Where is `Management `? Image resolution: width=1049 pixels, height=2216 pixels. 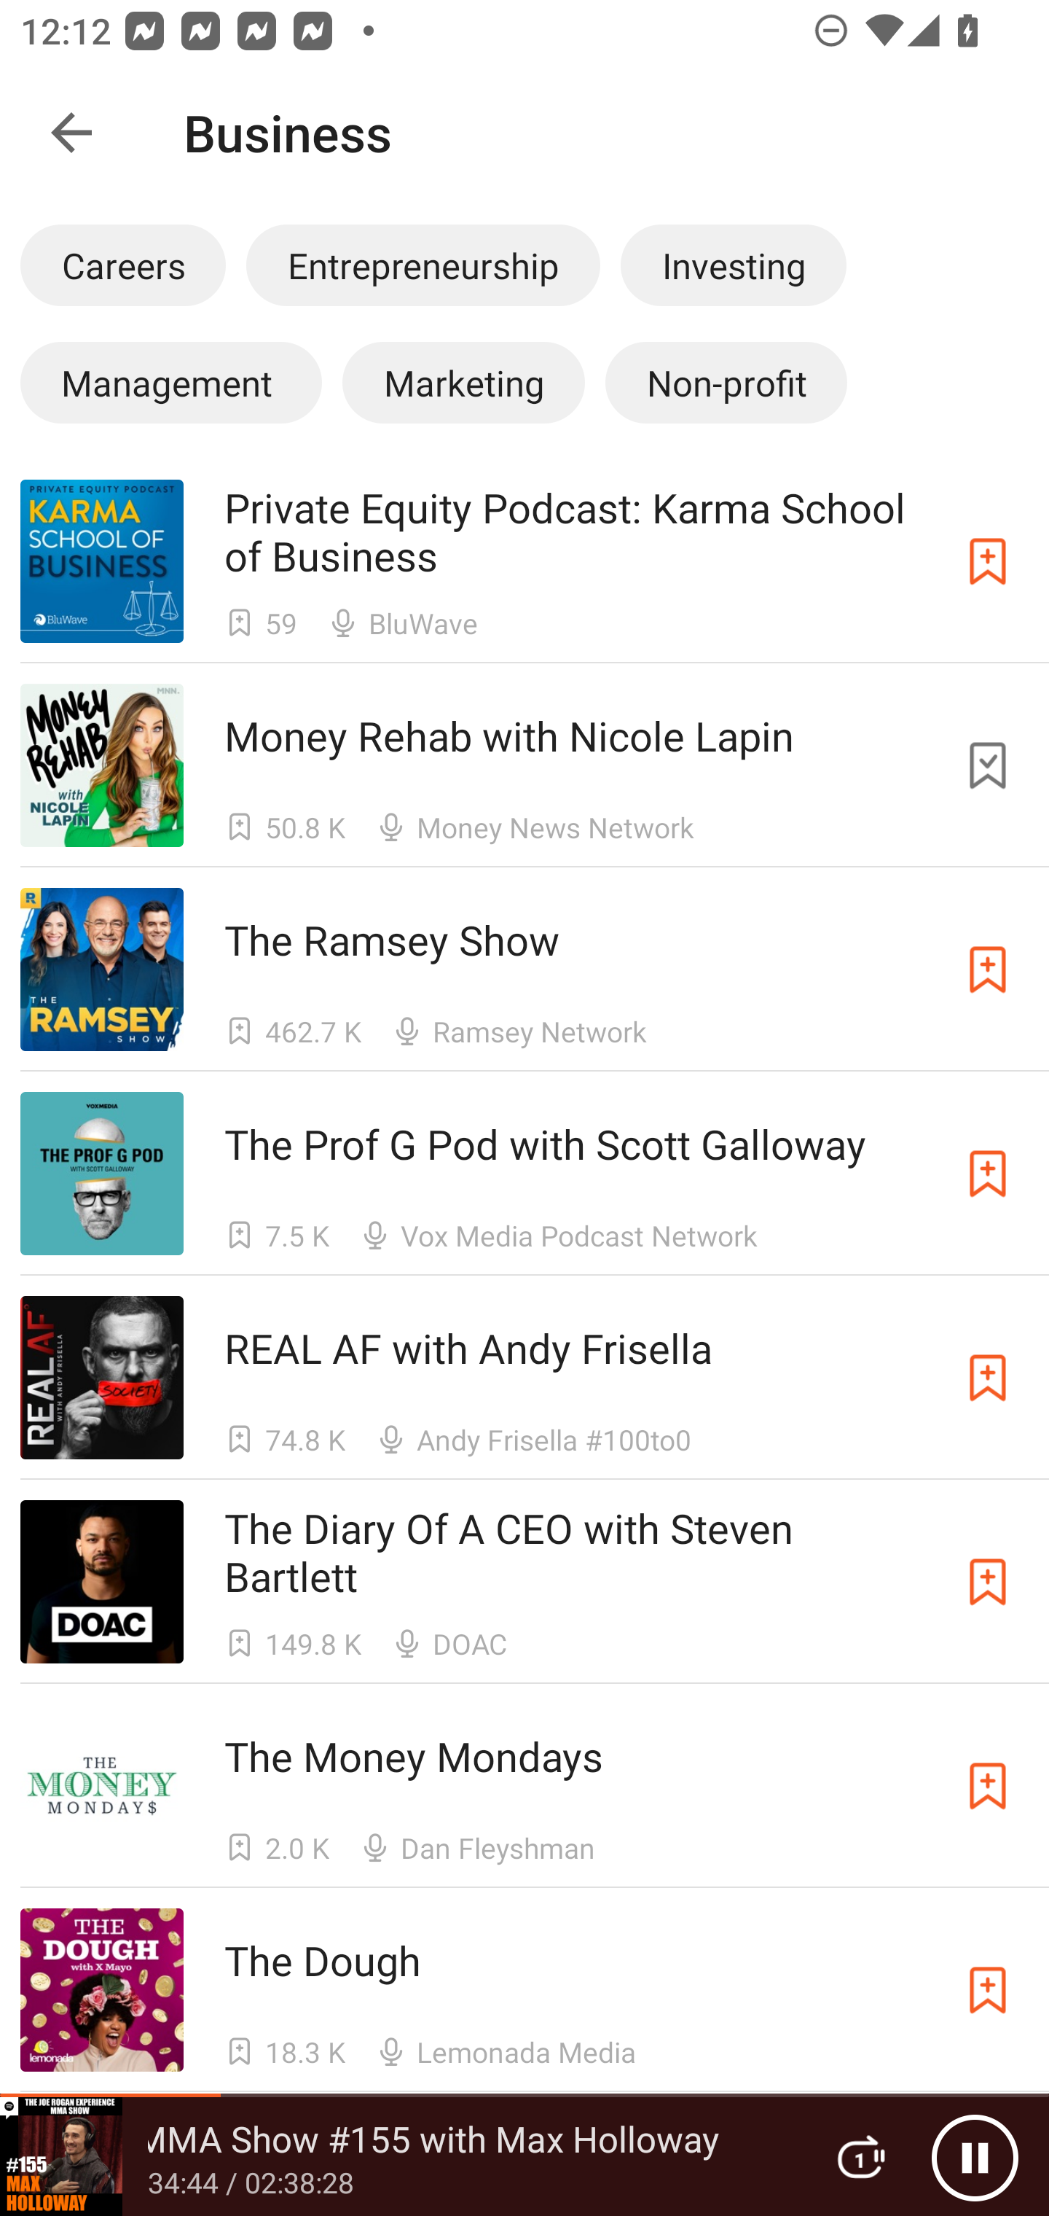 Management  is located at coordinates (170, 382).